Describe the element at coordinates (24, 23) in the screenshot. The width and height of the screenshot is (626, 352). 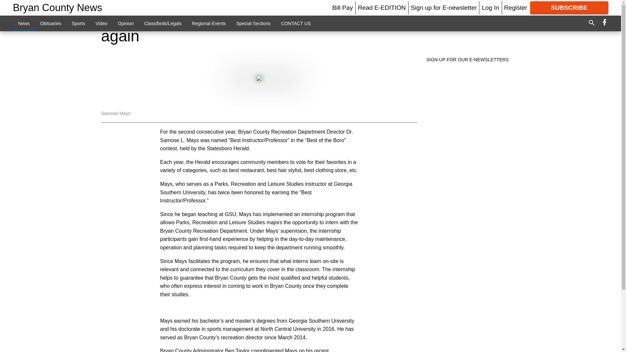
I see `News` at that location.